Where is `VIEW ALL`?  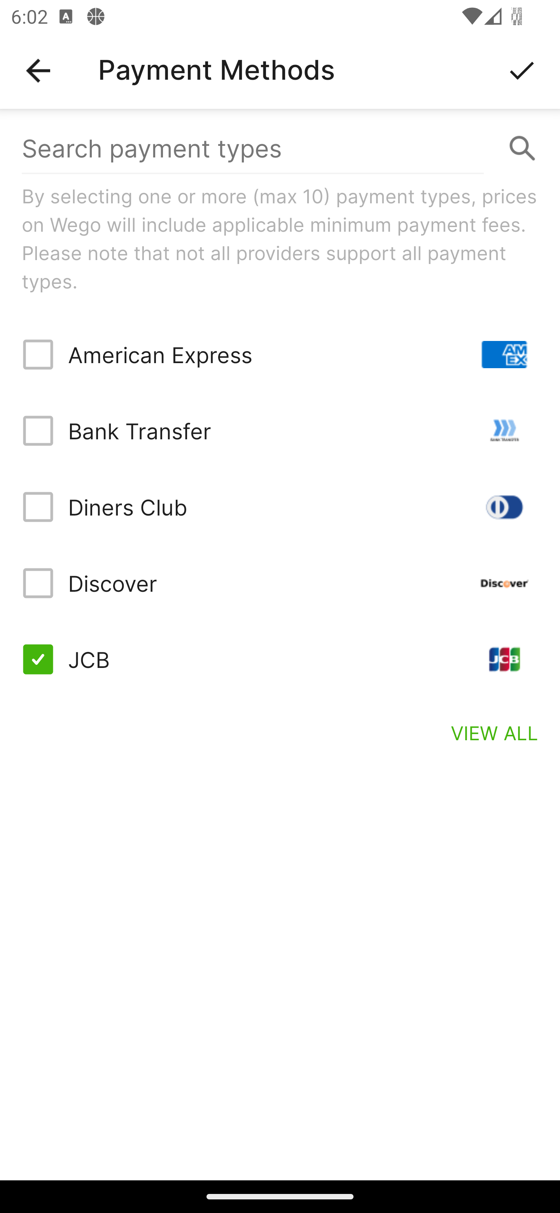 VIEW ALL is located at coordinates (495, 732).